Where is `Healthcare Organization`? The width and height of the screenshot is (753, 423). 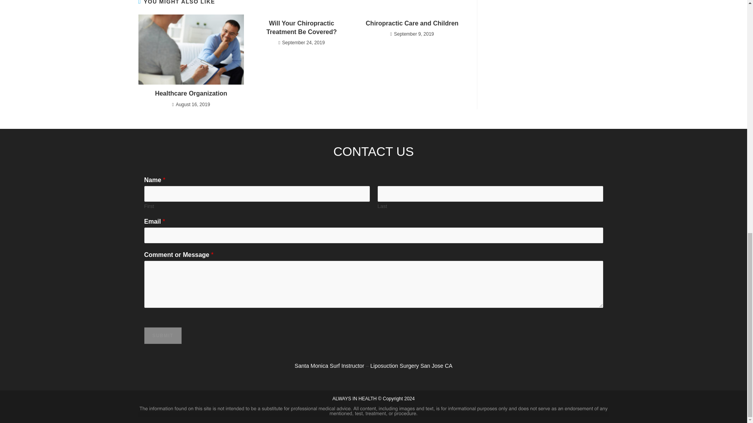 Healthcare Organization is located at coordinates (191, 93).